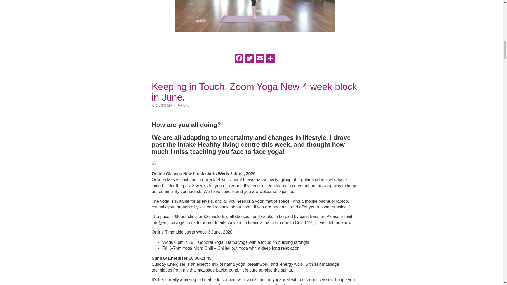  Describe the element at coordinates (270, 60) in the screenshot. I see `Share` at that location.